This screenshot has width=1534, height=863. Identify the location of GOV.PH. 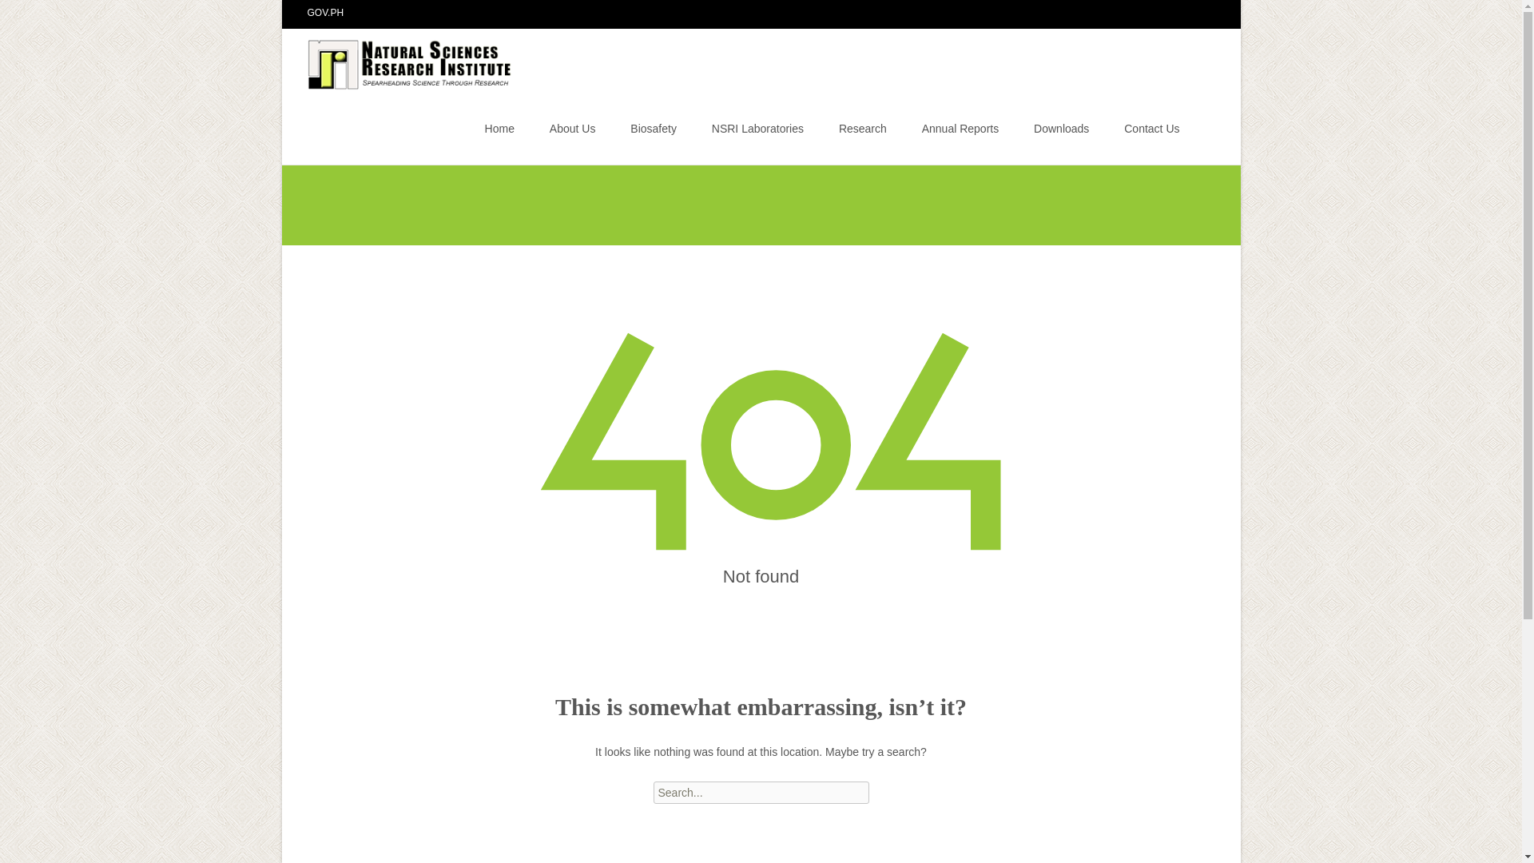
(325, 12).